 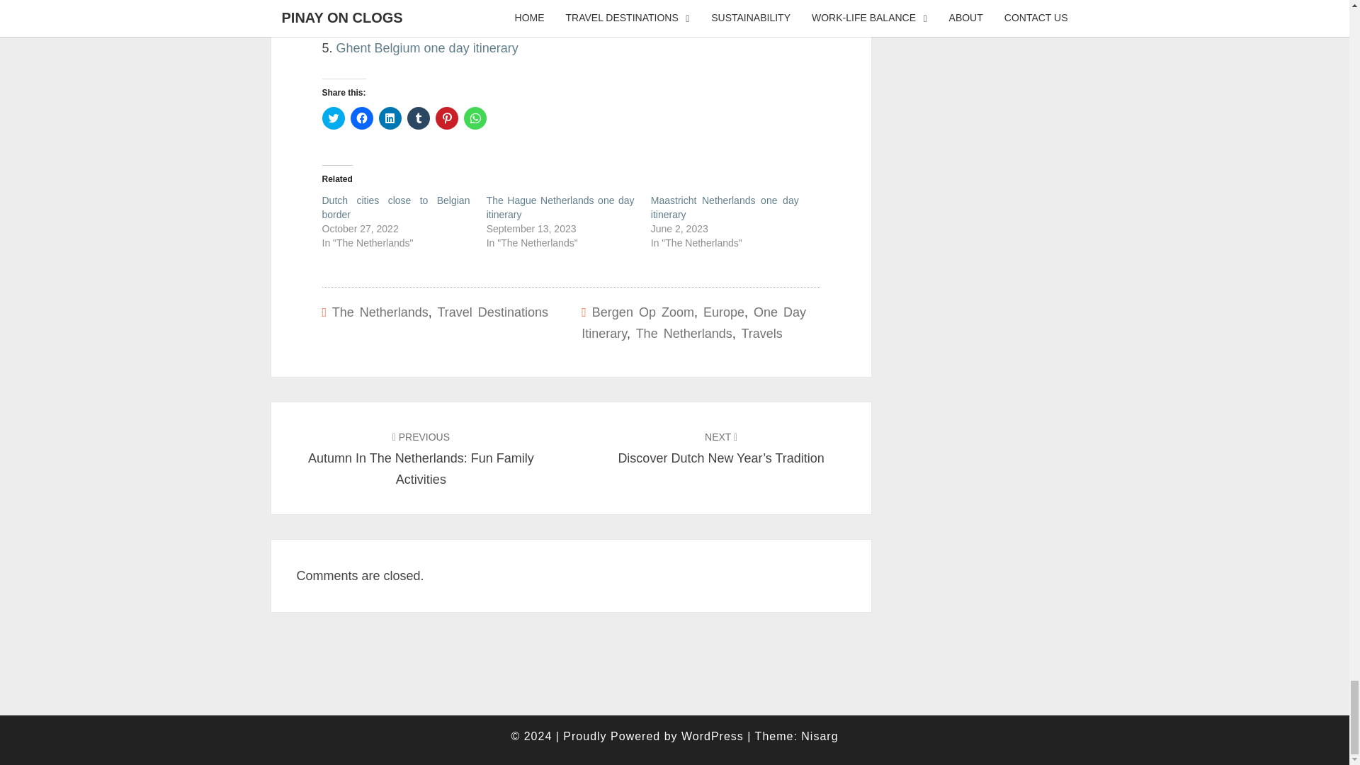 What do you see at coordinates (426, 48) in the screenshot?
I see `Ghent Belgium one day itinerary` at bounding box center [426, 48].